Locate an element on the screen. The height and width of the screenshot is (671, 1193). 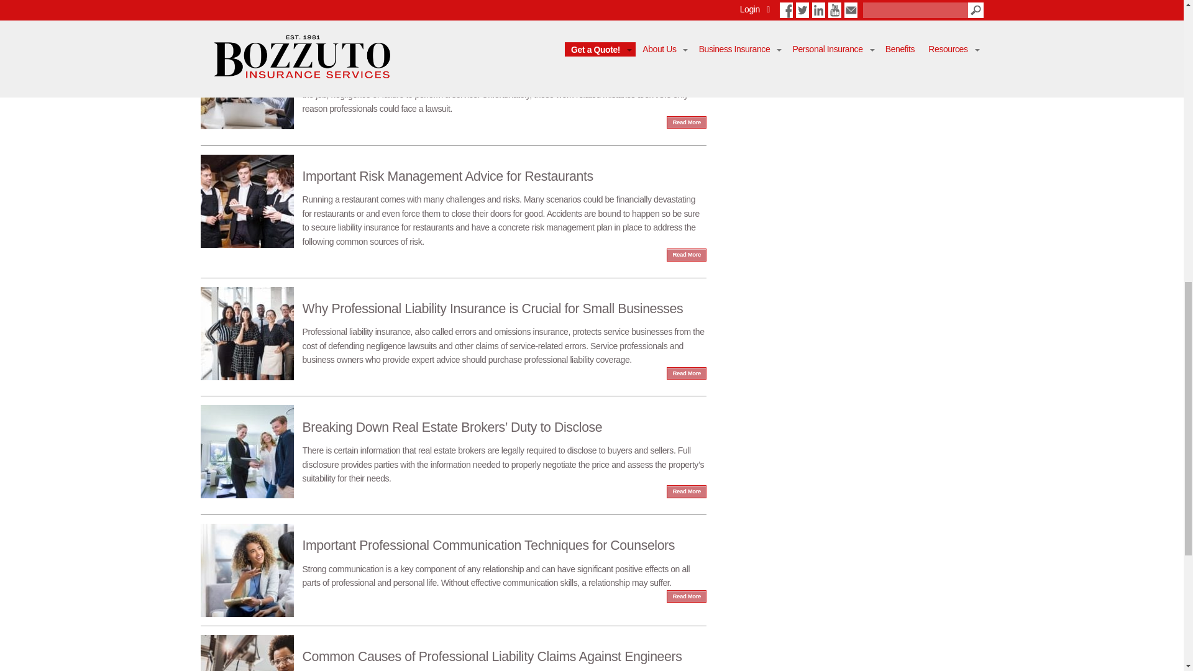
Read the full article... is located at coordinates (453, 201).